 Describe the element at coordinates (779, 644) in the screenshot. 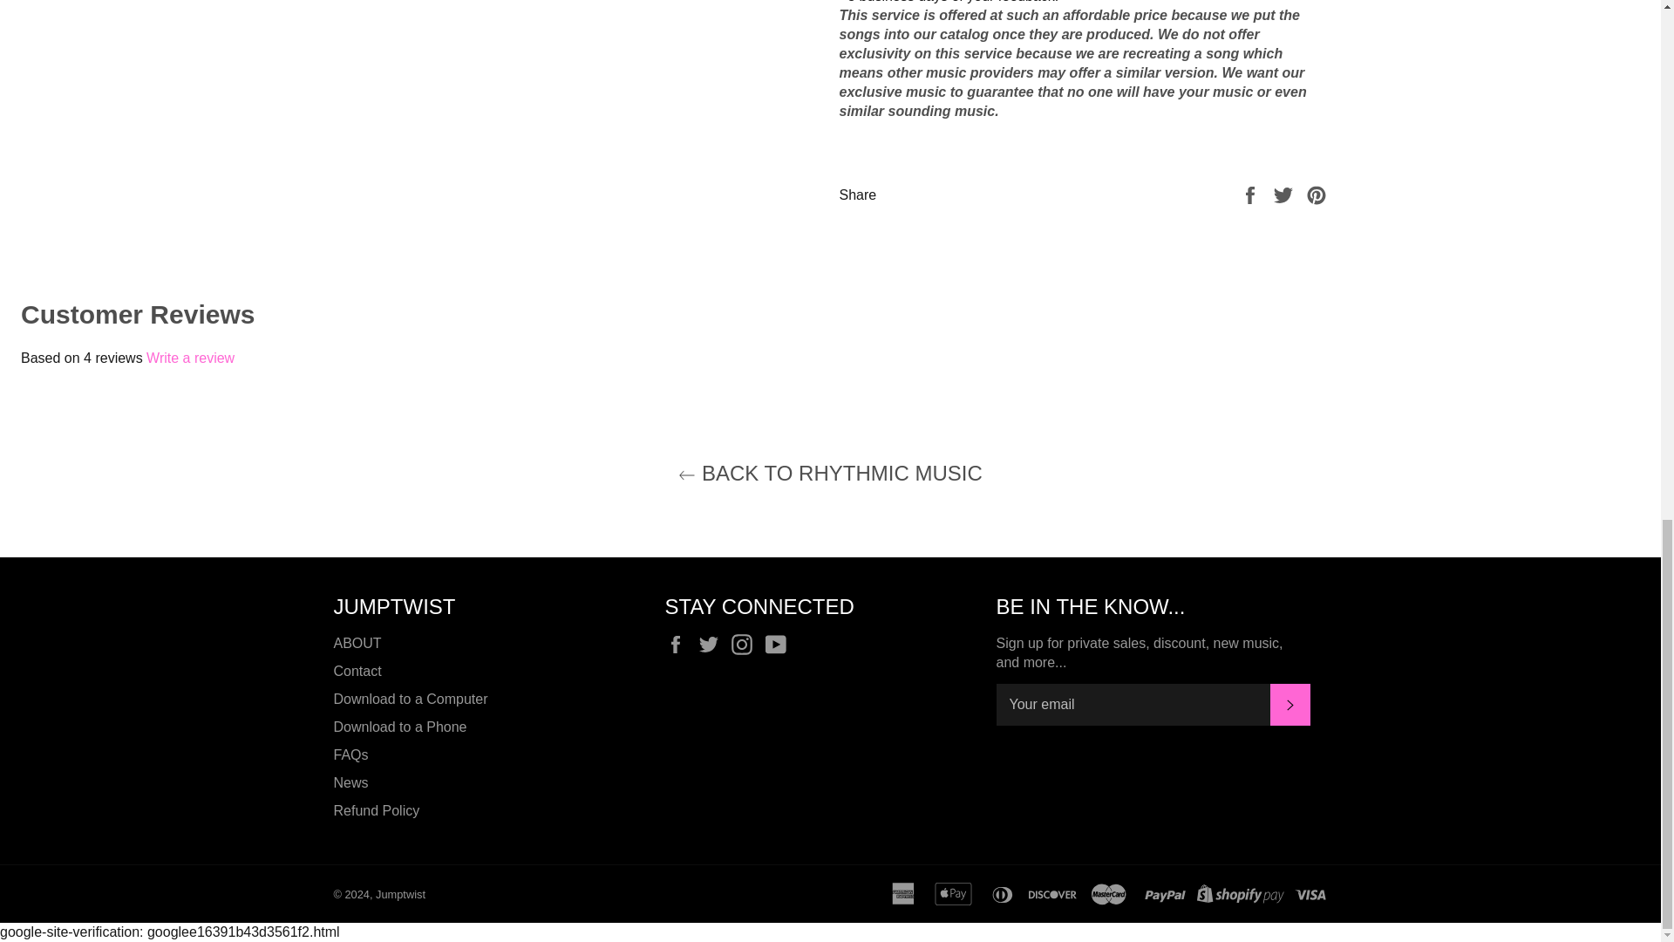

I see `Jumptwist  on YouTube` at that location.